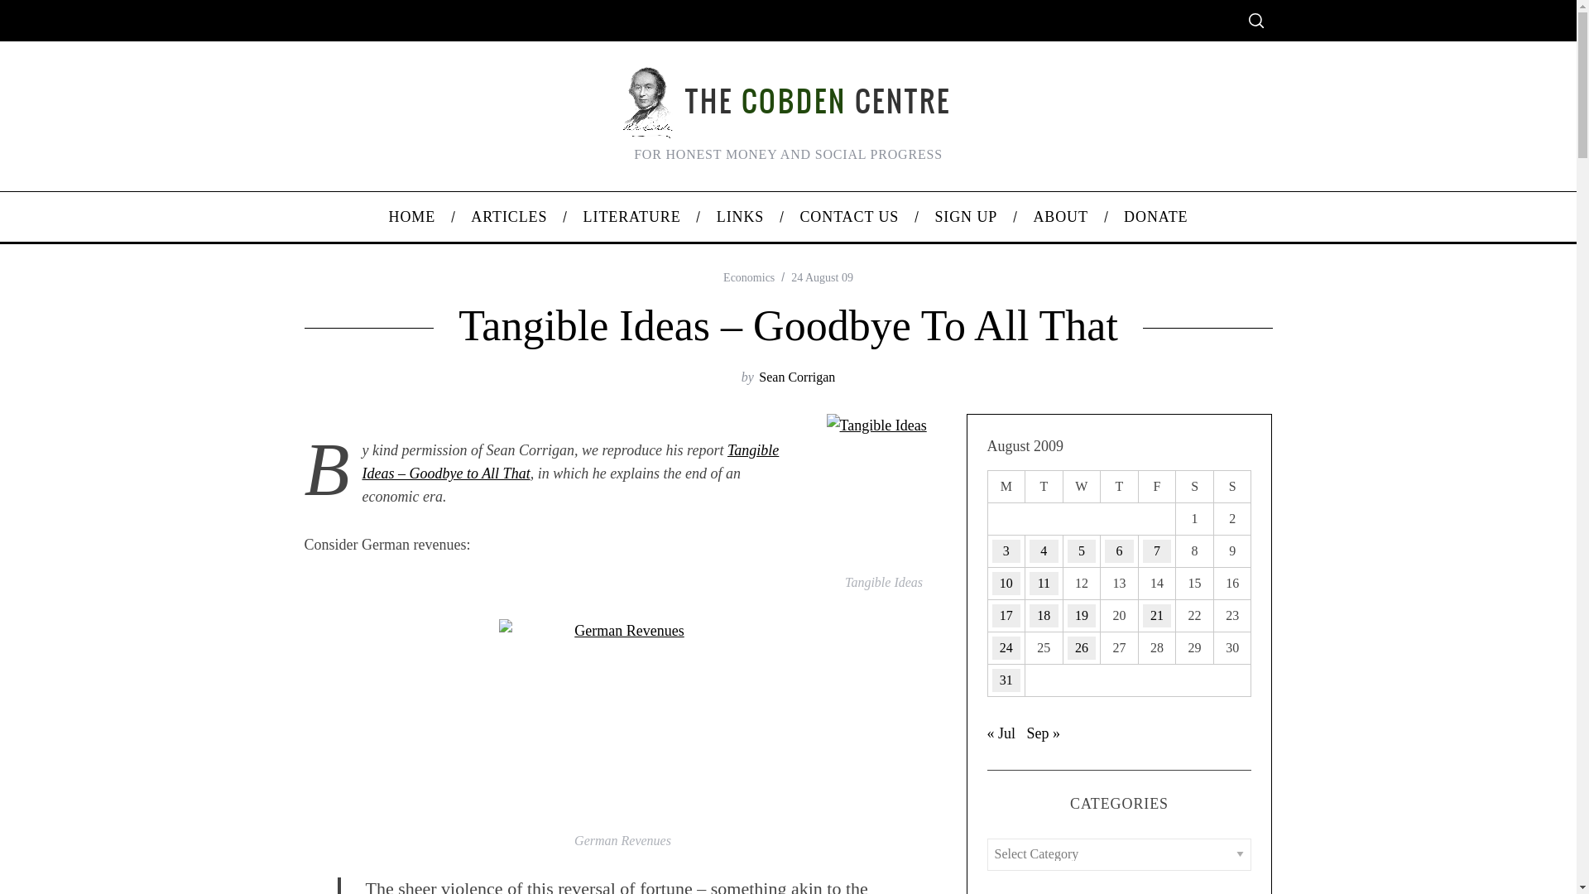 This screenshot has height=894, width=1589. I want to click on Thursday, so click(1120, 486).